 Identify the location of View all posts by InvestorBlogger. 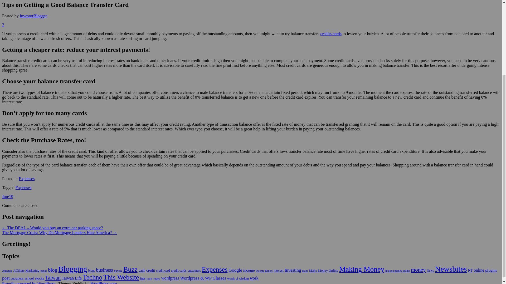
(33, 16).